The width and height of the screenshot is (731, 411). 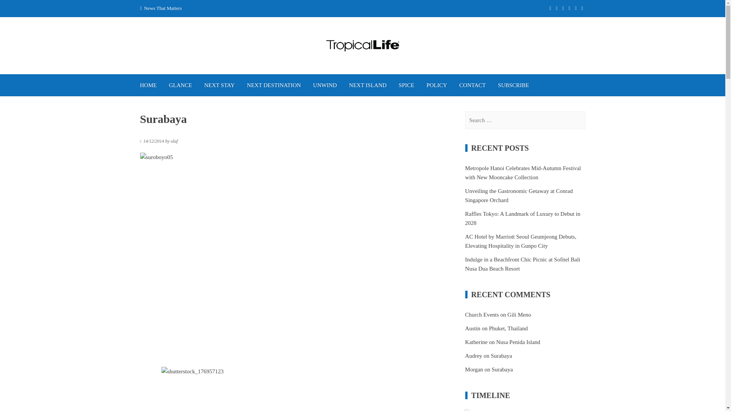 I want to click on NEXT ISLAND, so click(x=368, y=85).